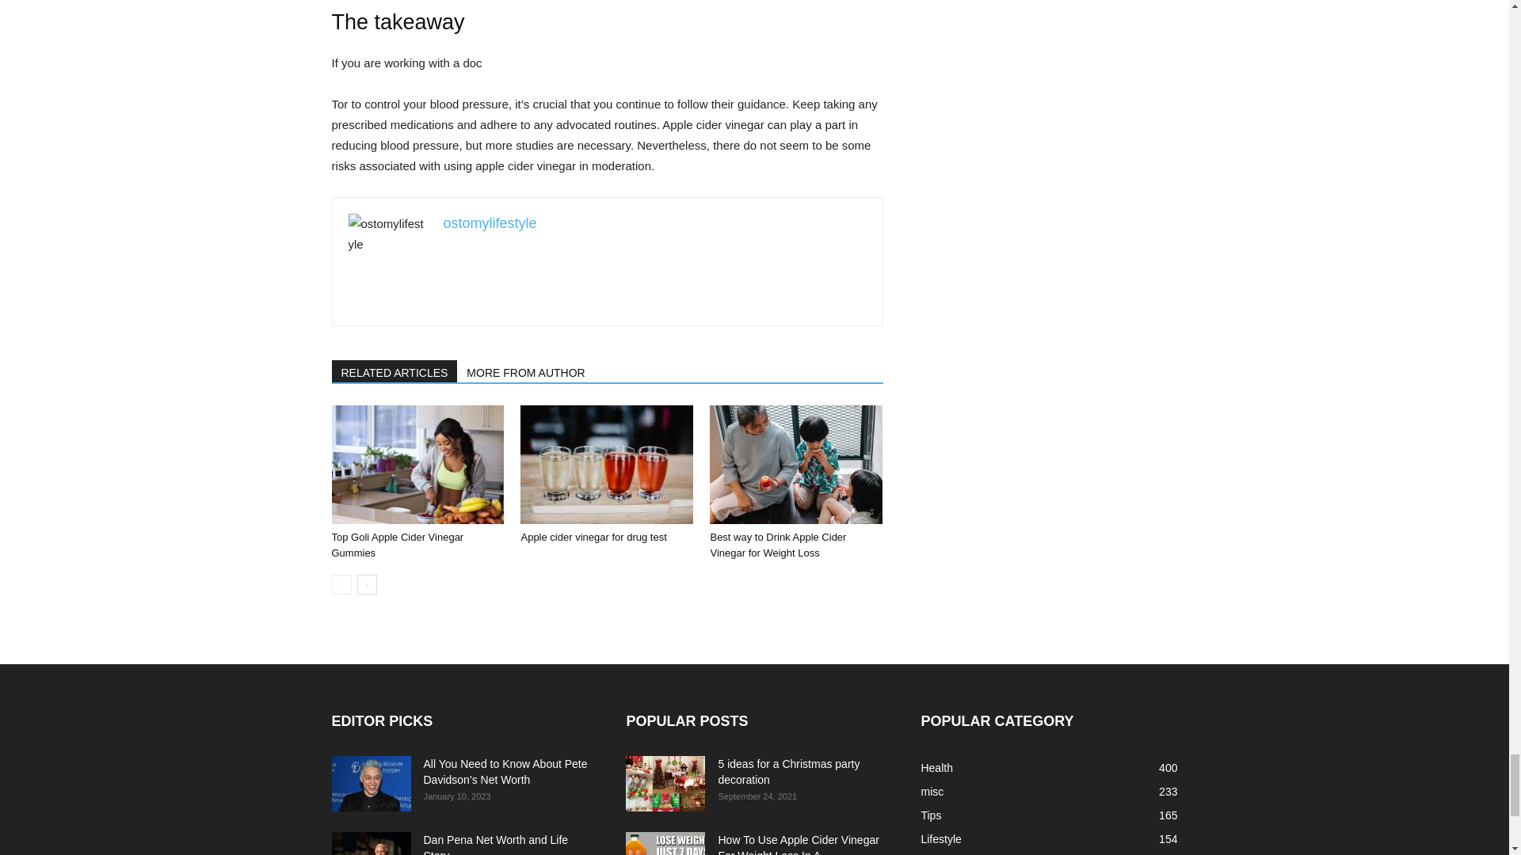 The width and height of the screenshot is (1521, 855). What do you see at coordinates (607, 464) in the screenshot?
I see `Apple cider vinegar for drug test` at bounding box center [607, 464].